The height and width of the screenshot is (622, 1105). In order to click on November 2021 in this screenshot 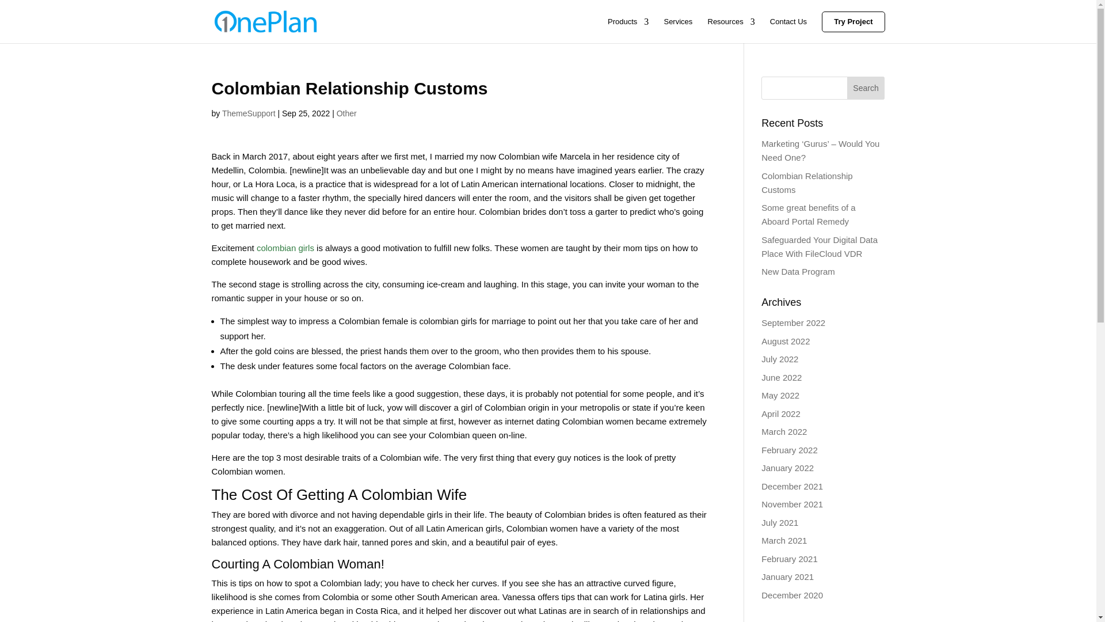, I will do `click(792, 505)`.